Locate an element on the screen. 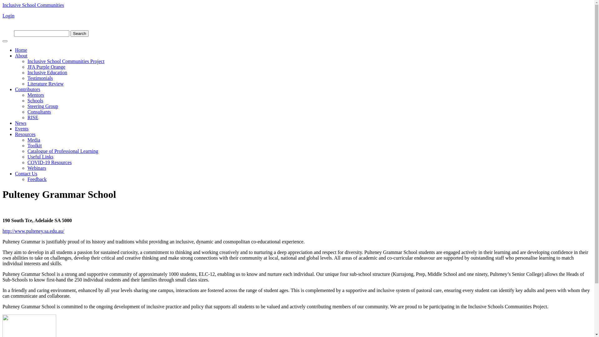 The height and width of the screenshot is (337, 599). Useful Links is located at coordinates (41, 157).